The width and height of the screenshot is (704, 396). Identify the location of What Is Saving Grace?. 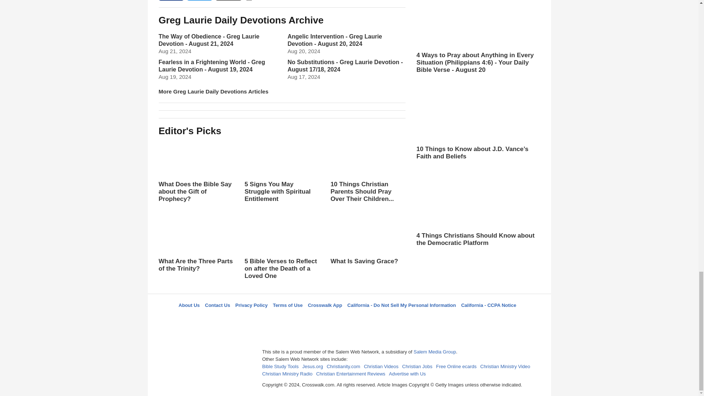
(367, 241).